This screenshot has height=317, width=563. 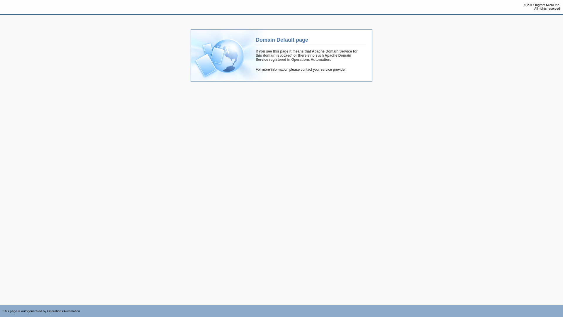 I want to click on Powered by CloudBlue Commerce, so click(x=560, y=307).